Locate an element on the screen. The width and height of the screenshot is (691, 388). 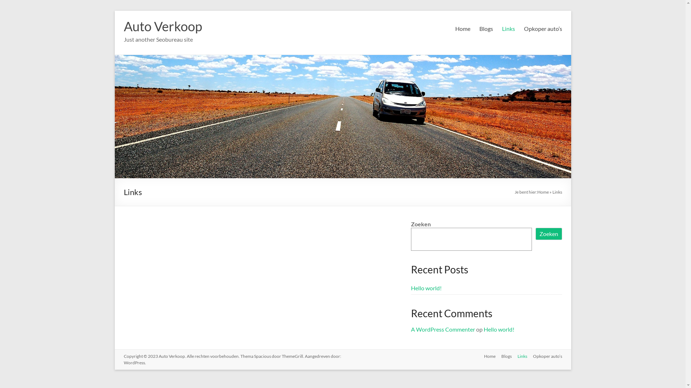
Links is located at coordinates (508, 29).